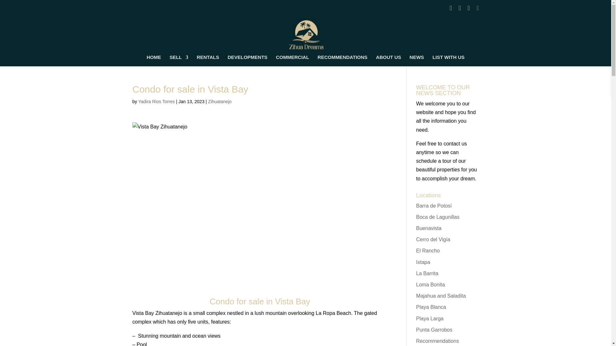 This screenshot has width=616, height=346. I want to click on LIST WITH US, so click(448, 61).